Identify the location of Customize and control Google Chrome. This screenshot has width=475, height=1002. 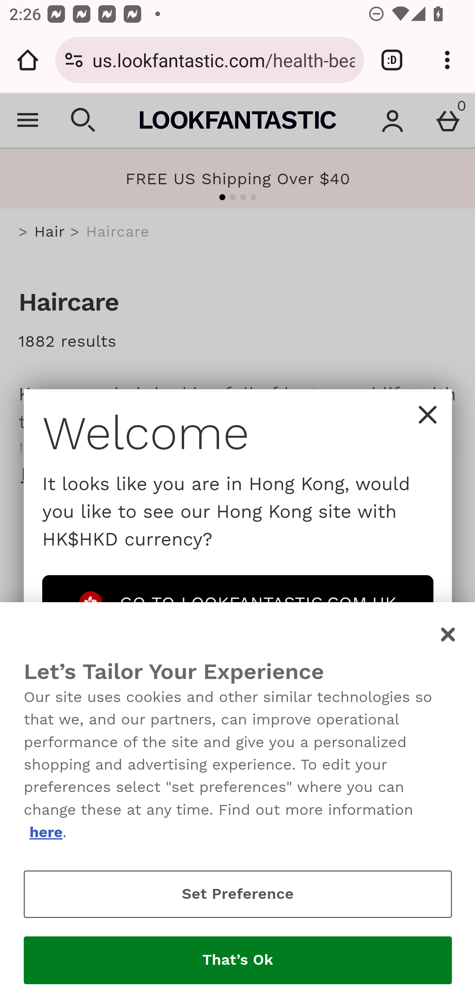
(447, 60).